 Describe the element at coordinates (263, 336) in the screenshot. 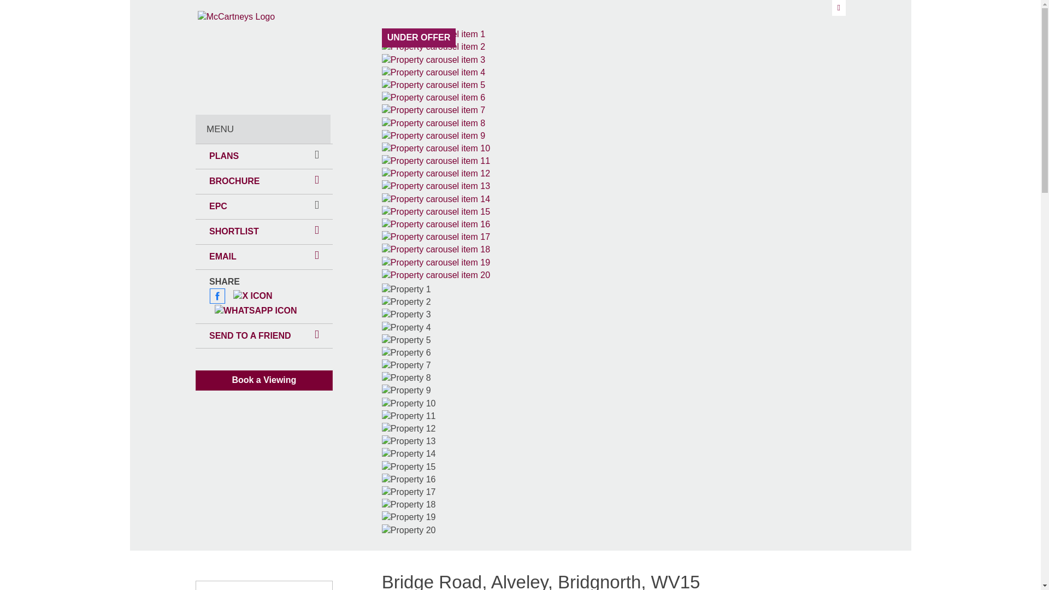

I see `SEND TO A FRIEND` at that location.